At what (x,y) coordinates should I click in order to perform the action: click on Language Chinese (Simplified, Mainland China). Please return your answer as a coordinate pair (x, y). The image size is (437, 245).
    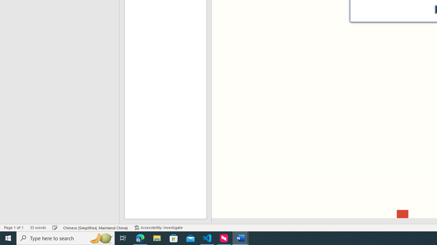
    Looking at the image, I should click on (96, 227).